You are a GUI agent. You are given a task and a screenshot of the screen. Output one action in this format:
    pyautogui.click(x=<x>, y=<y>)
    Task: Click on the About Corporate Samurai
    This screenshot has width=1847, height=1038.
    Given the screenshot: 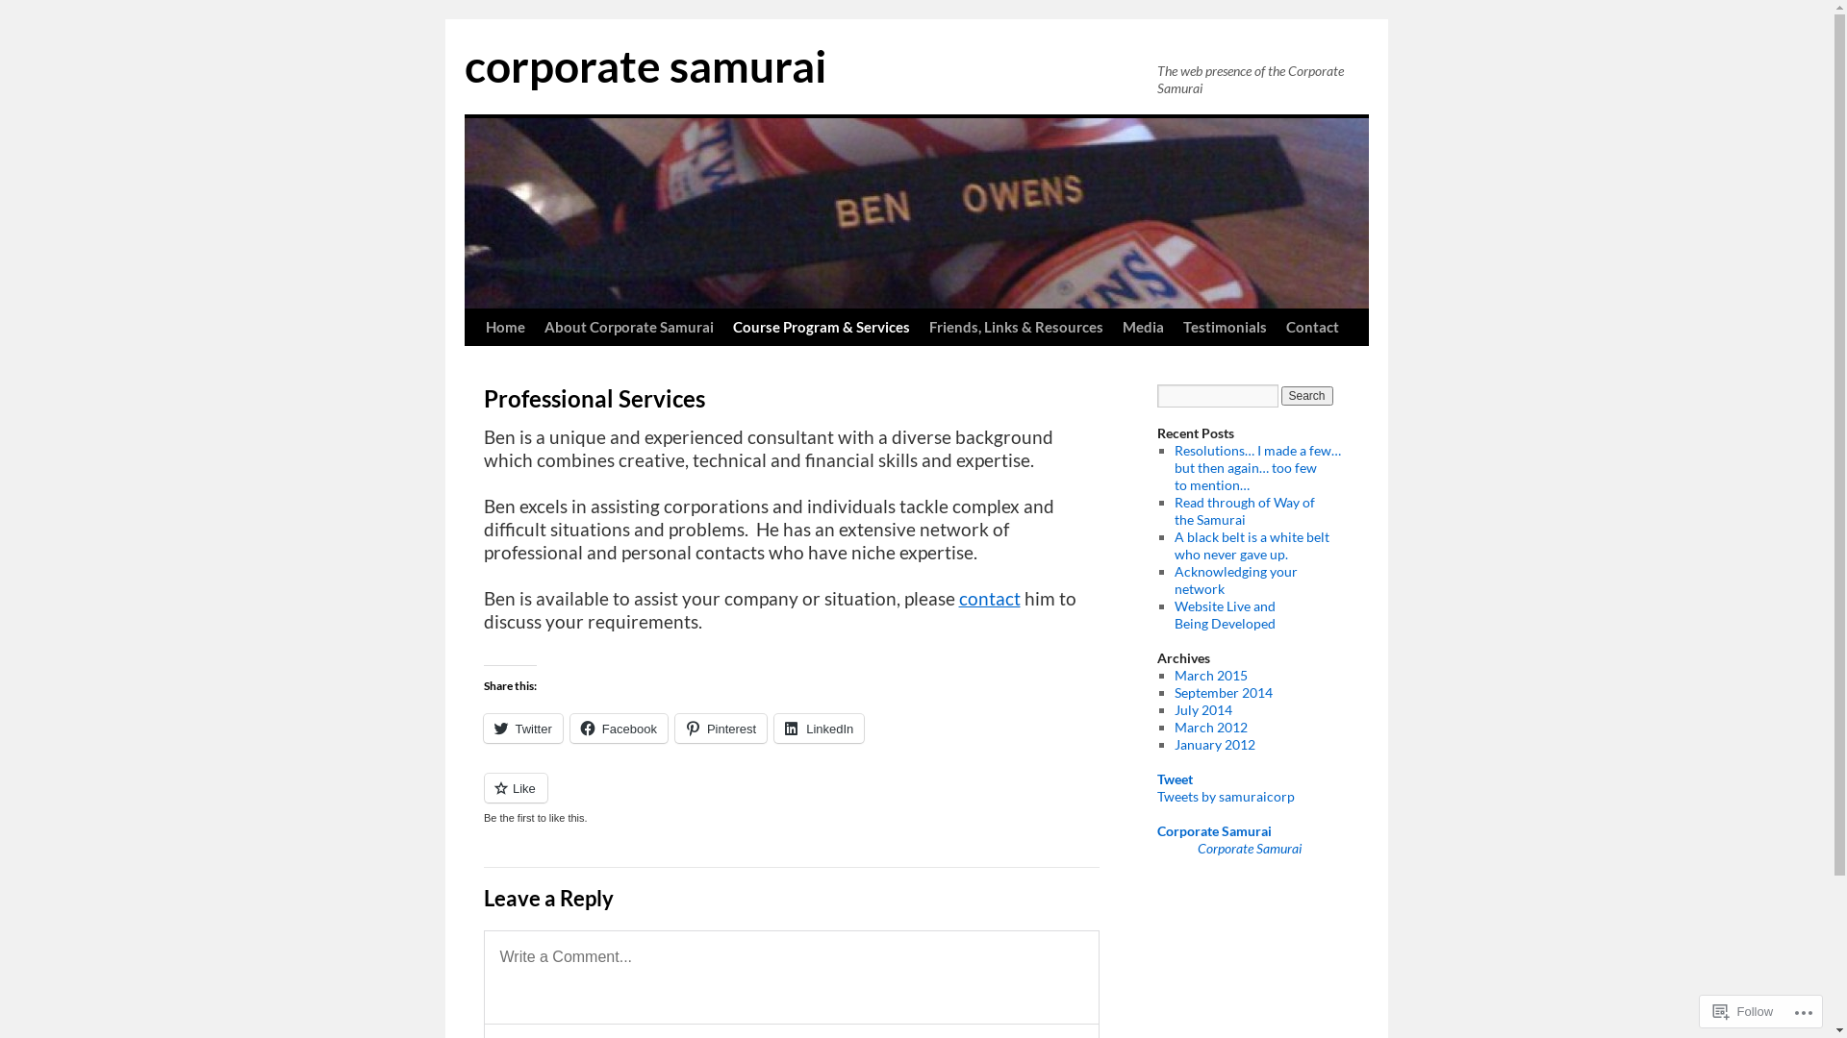 What is the action you would take?
    pyautogui.click(x=629, y=328)
    